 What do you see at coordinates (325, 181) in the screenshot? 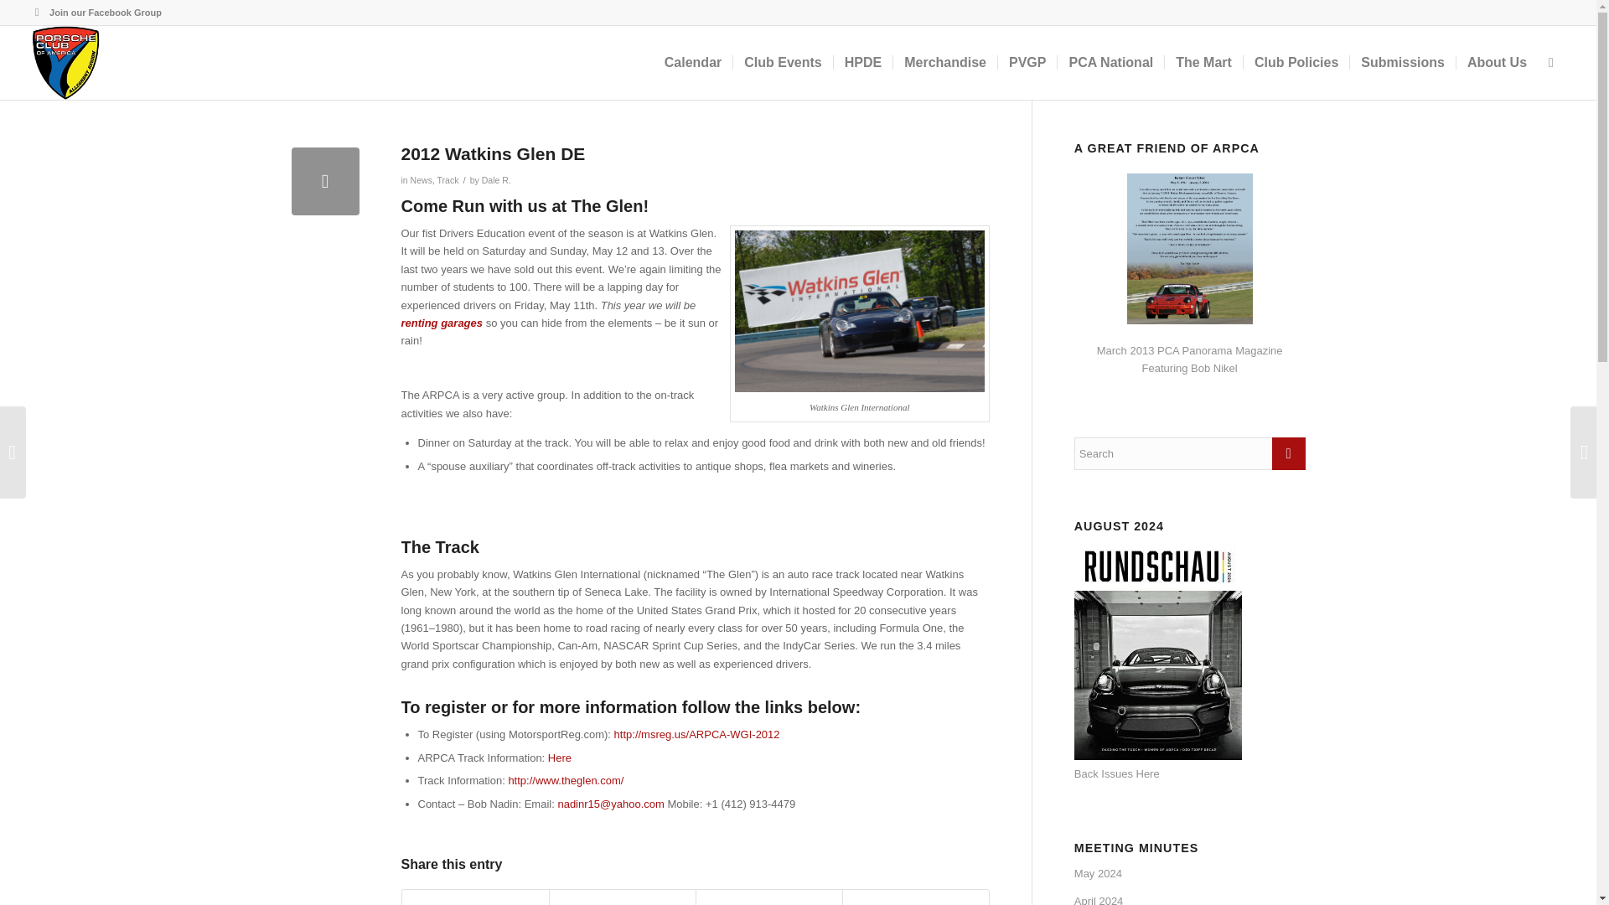
I see `2012 Watkins Glen DE` at bounding box center [325, 181].